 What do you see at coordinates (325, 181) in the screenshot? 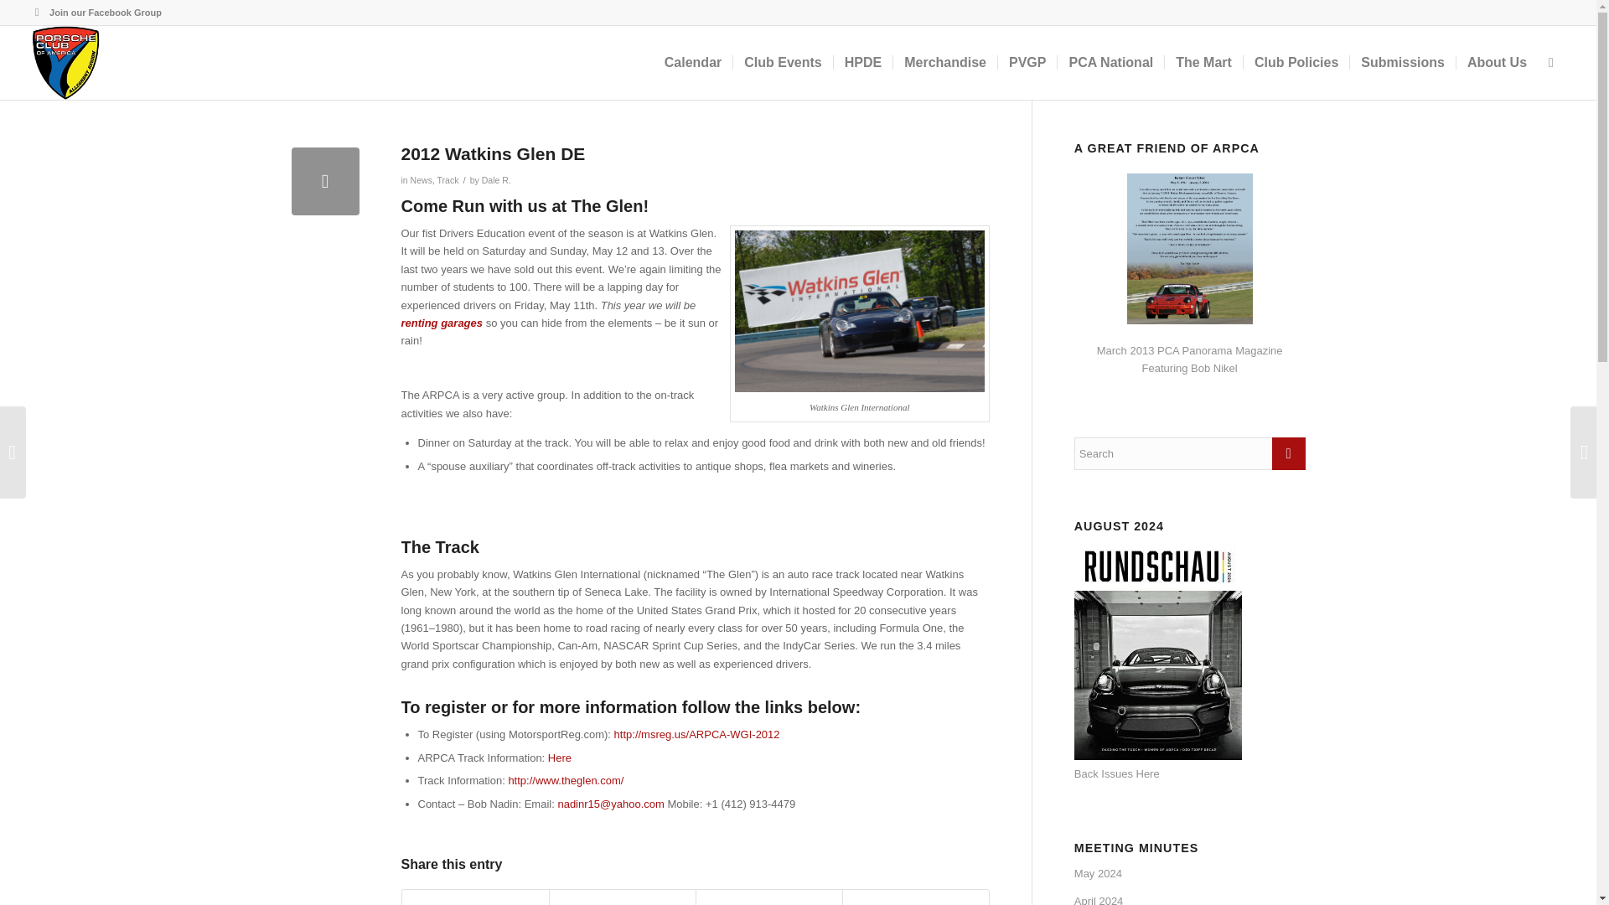
I see `2012 Watkins Glen DE` at bounding box center [325, 181].